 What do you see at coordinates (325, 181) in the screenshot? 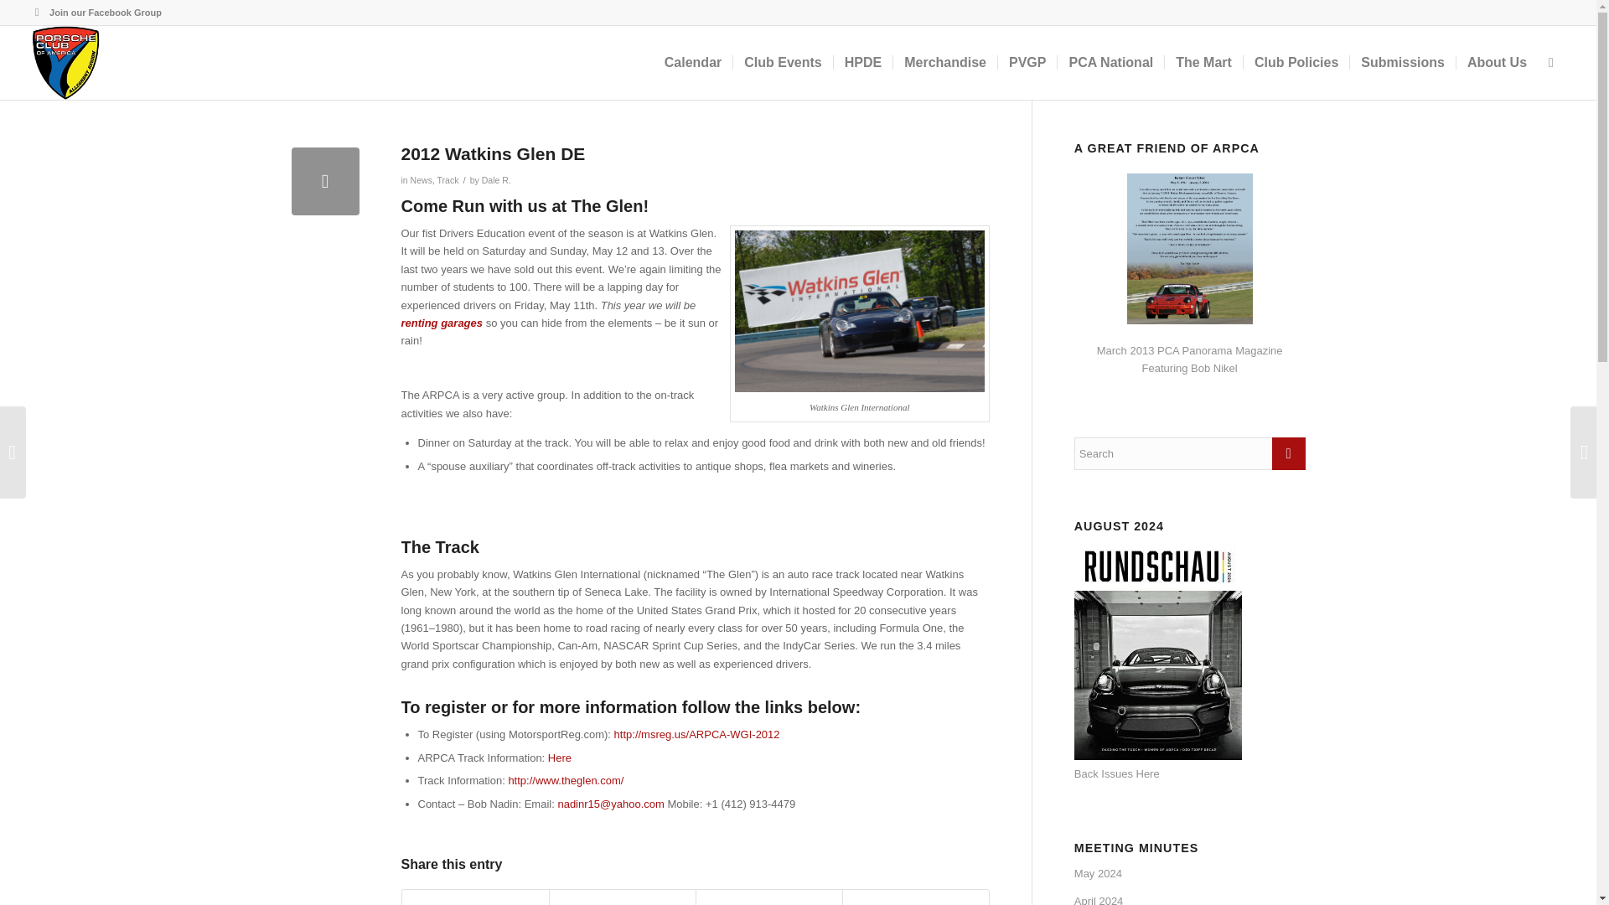
I see `2012 Watkins Glen DE` at bounding box center [325, 181].